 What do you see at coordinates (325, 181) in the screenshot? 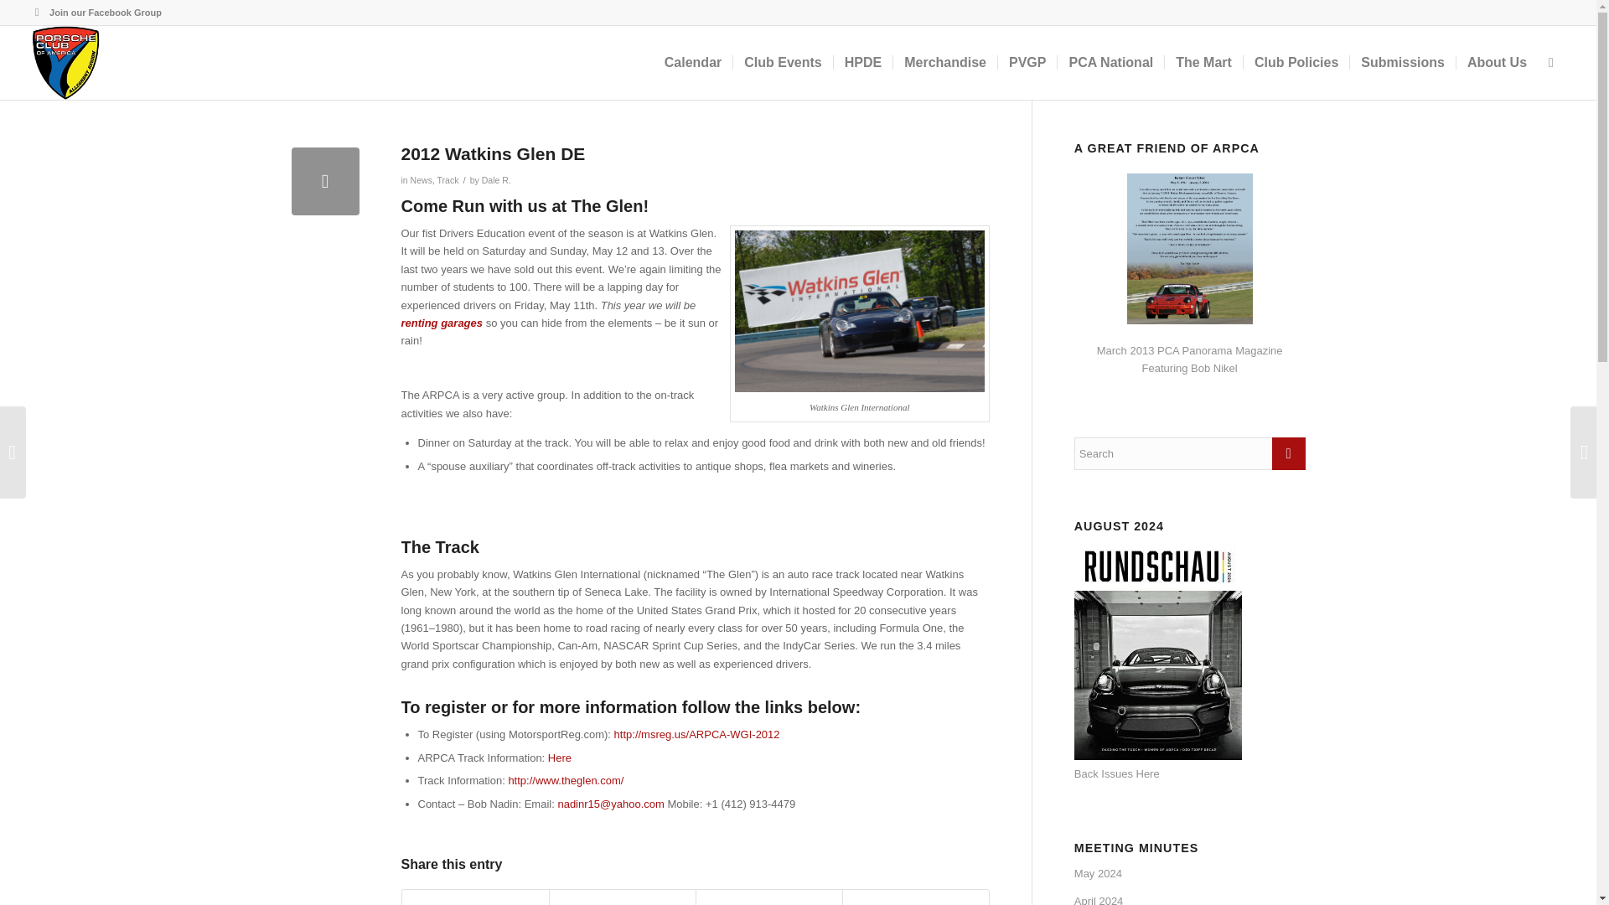
I see `2012 Watkins Glen DE` at bounding box center [325, 181].